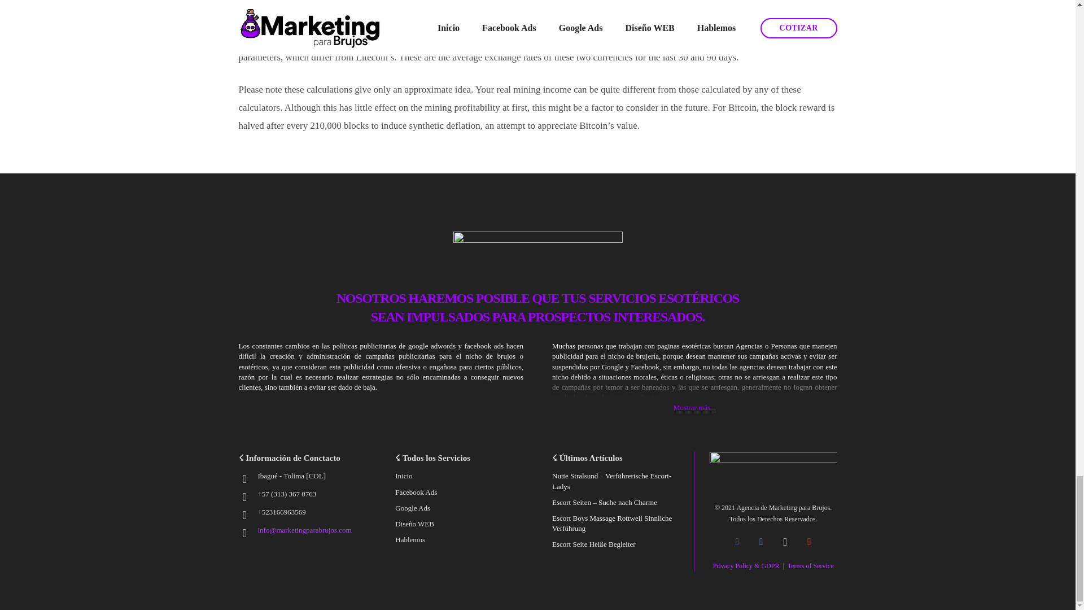  Describe the element at coordinates (416, 493) in the screenshot. I see `Facebook Ads` at that location.